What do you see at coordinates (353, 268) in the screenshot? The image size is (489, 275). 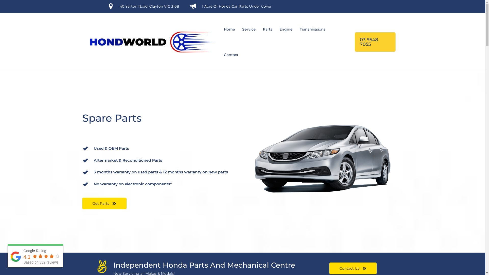 I see `Contact Us` at bounding box center [353, 268].